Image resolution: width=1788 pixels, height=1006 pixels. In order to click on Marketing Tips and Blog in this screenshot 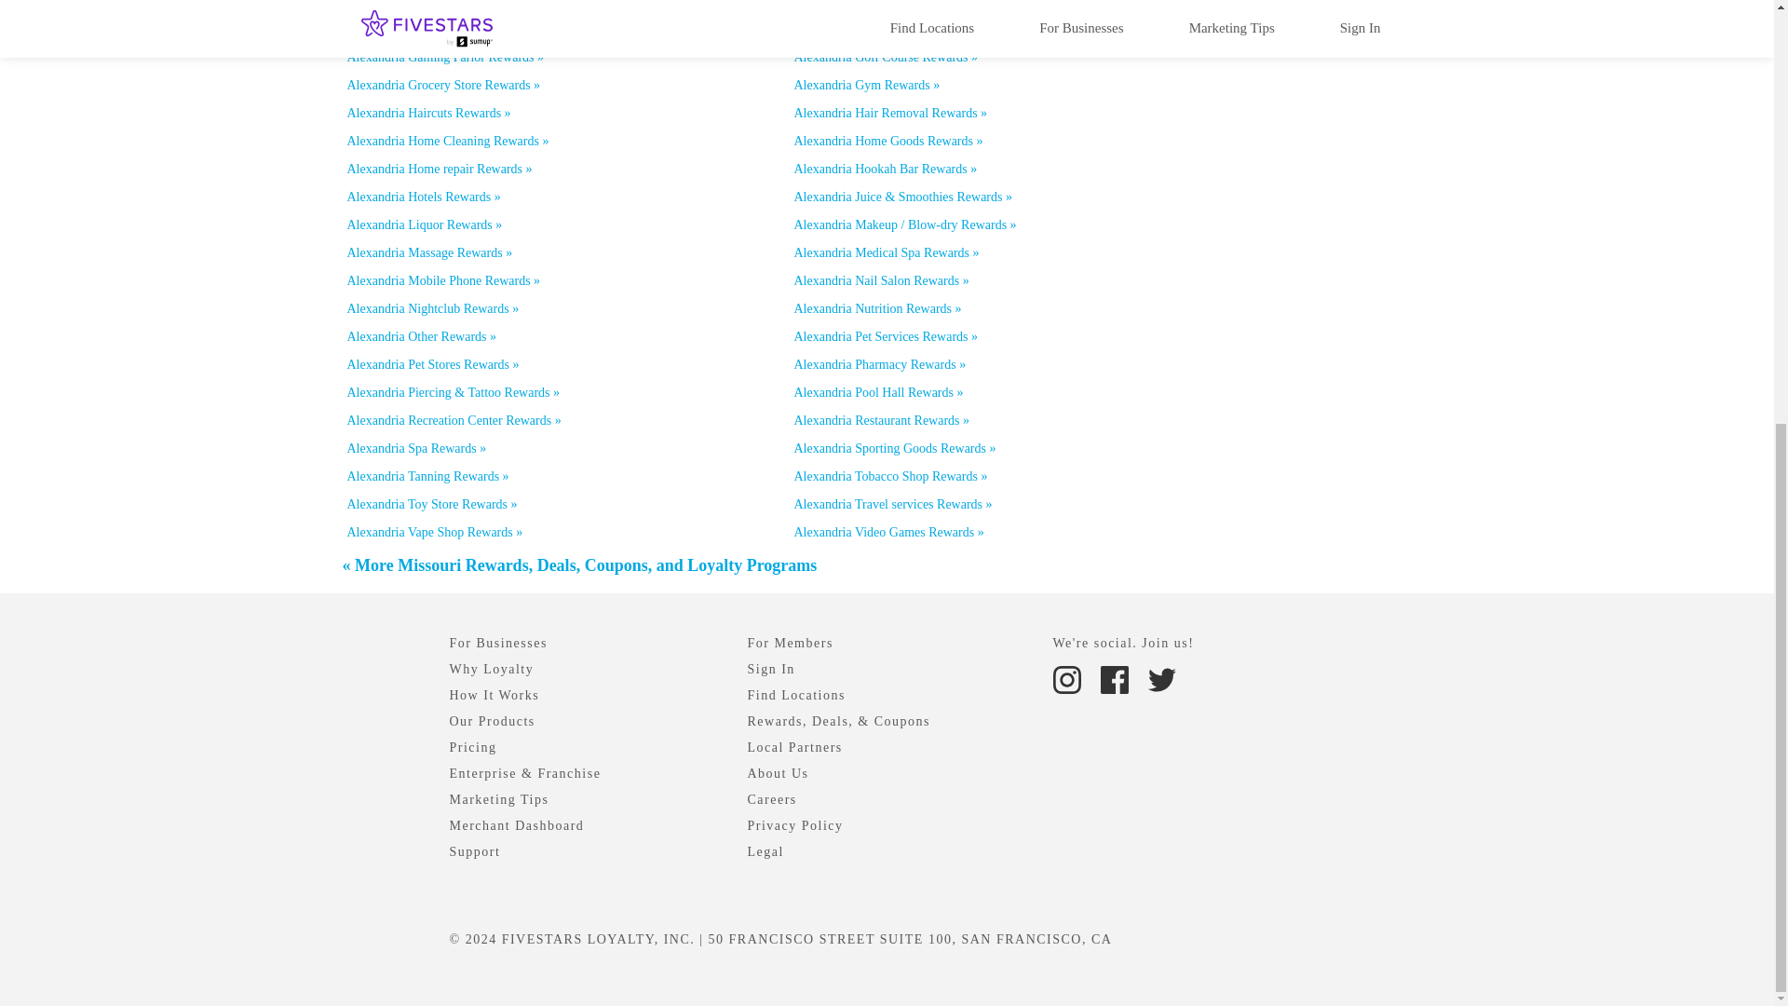, I will do `click(498, 799)`.